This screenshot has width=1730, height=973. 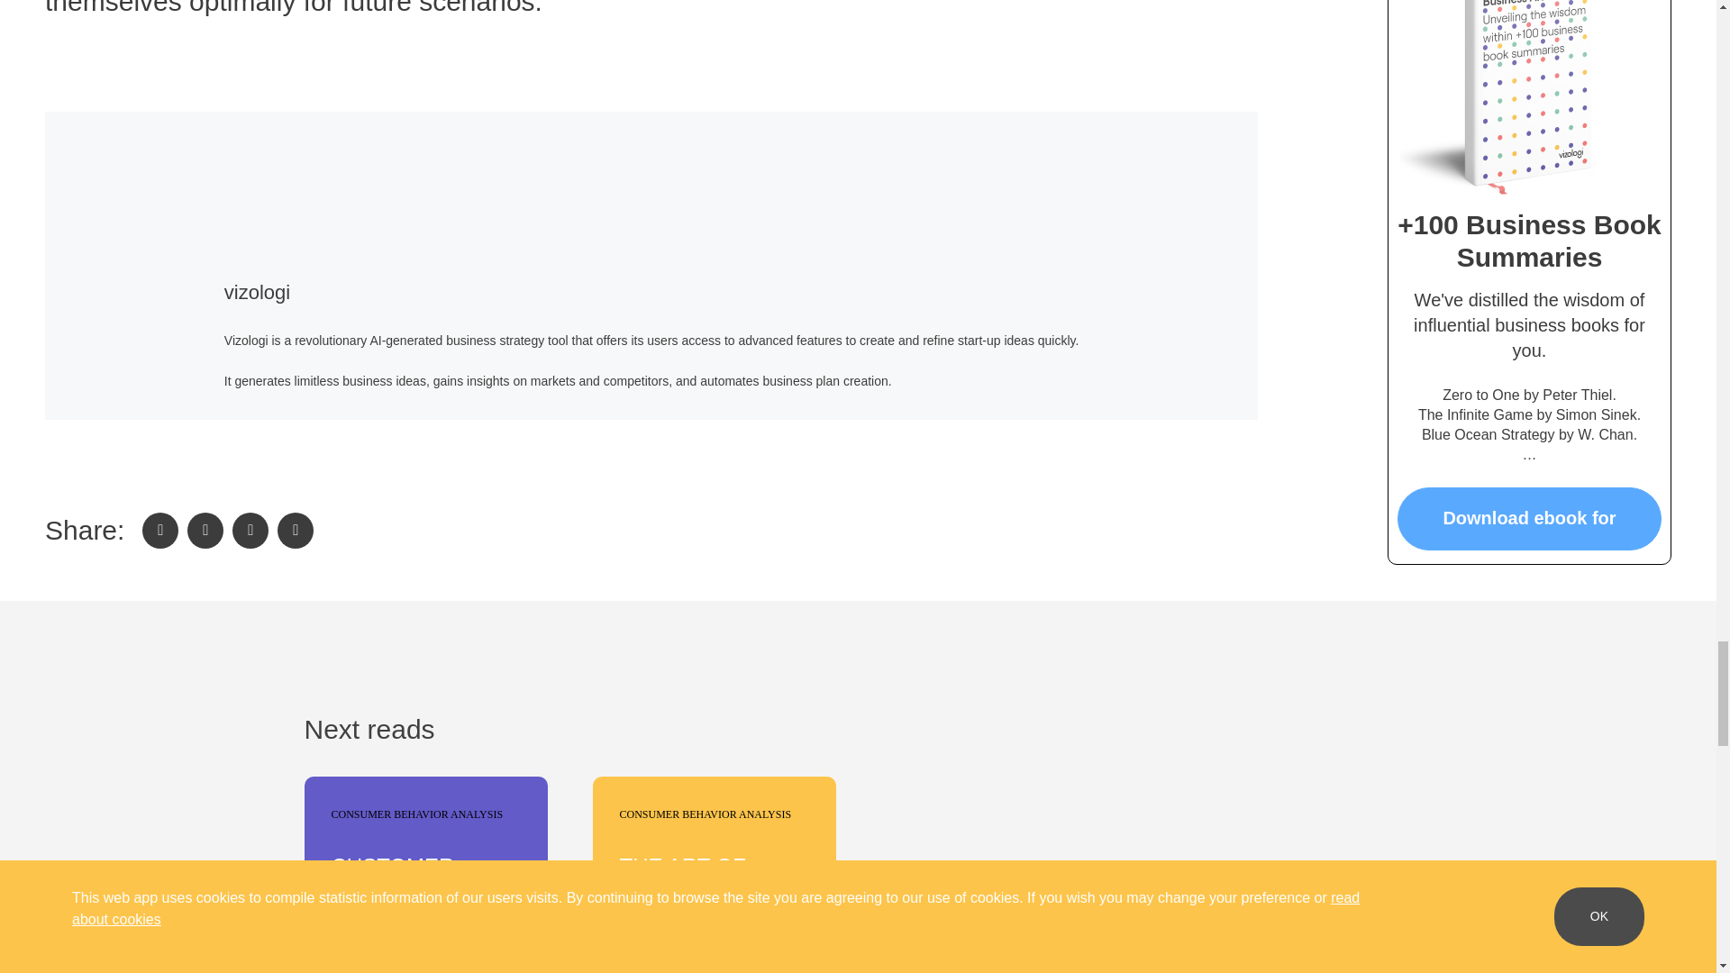 What do you see at coordinates (258, 292) in the screenshot?
I see `vizologi` at bounding box center [258, 292].